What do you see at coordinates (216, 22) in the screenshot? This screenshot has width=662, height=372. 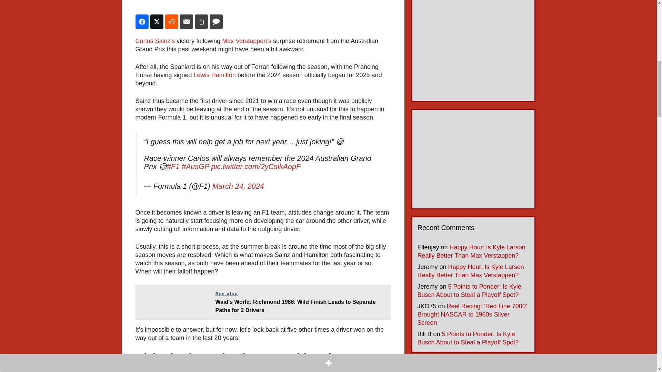 I see `Share on Comments` at bounding box center [216, 22].